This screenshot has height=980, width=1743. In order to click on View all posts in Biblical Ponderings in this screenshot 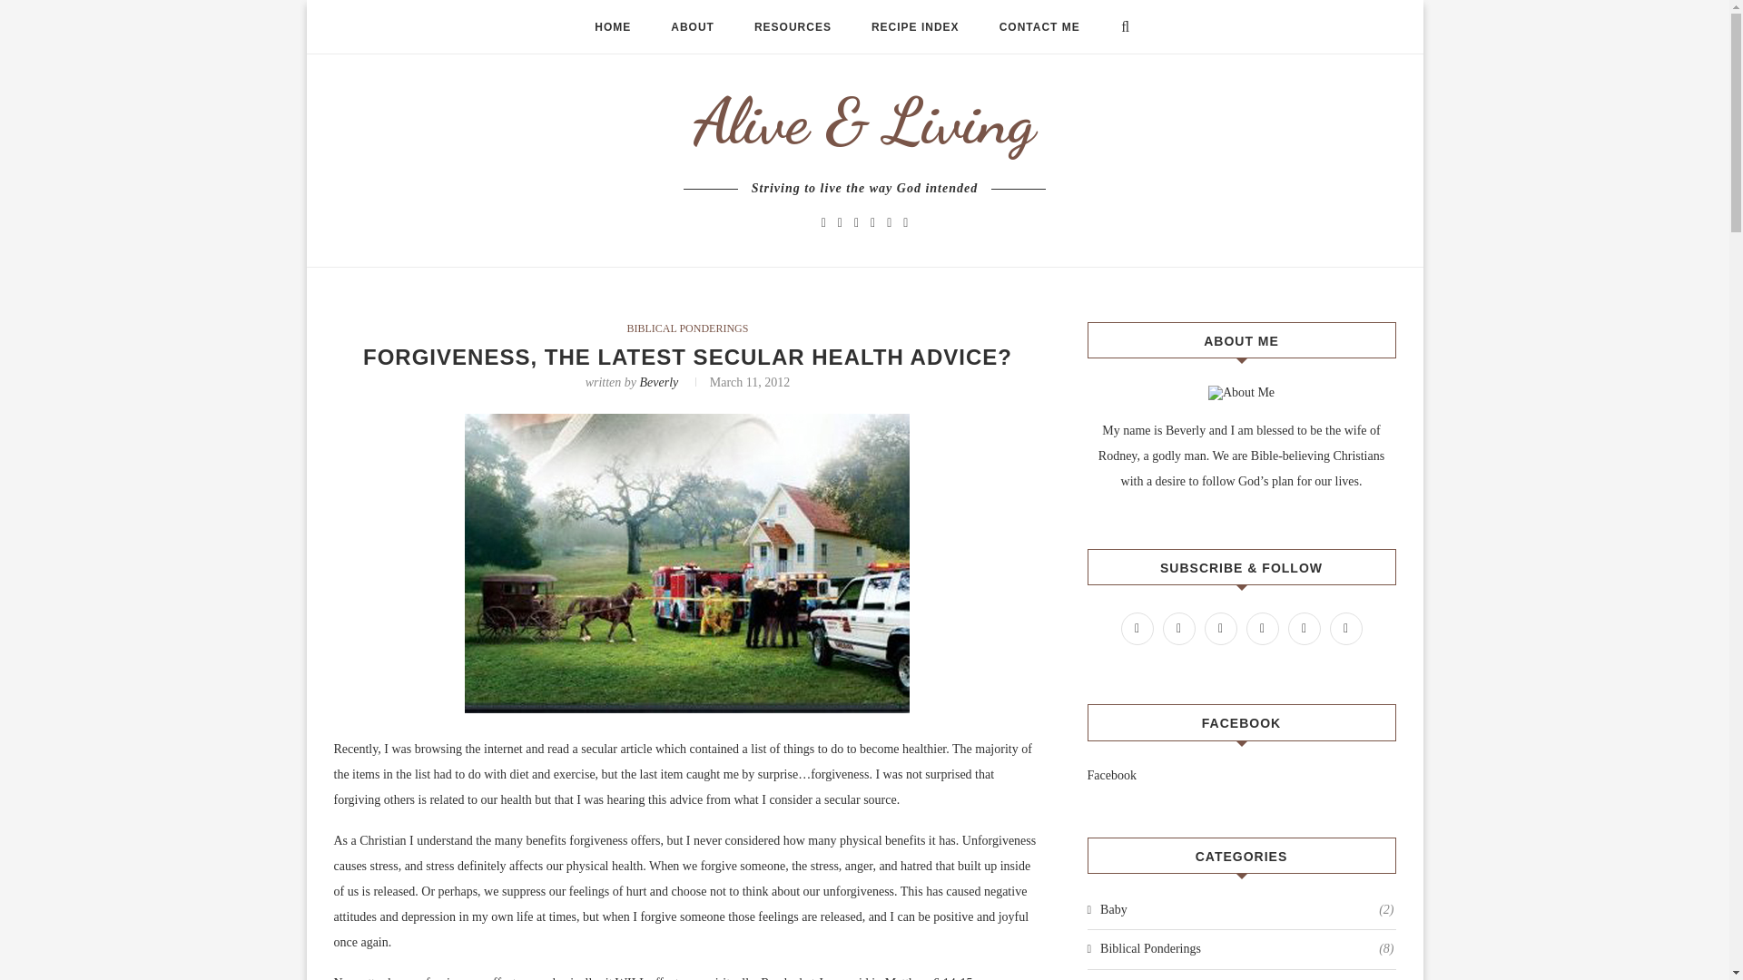, I will do `click(688, 328)`.